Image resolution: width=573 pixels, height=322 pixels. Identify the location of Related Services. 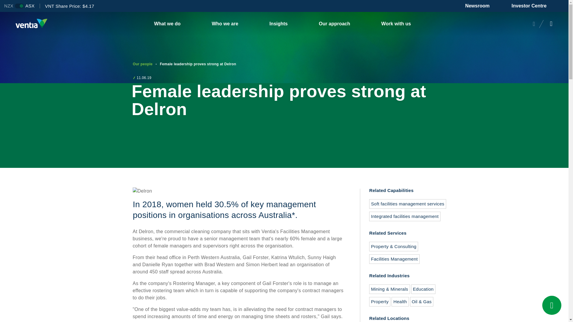
(402, 253).